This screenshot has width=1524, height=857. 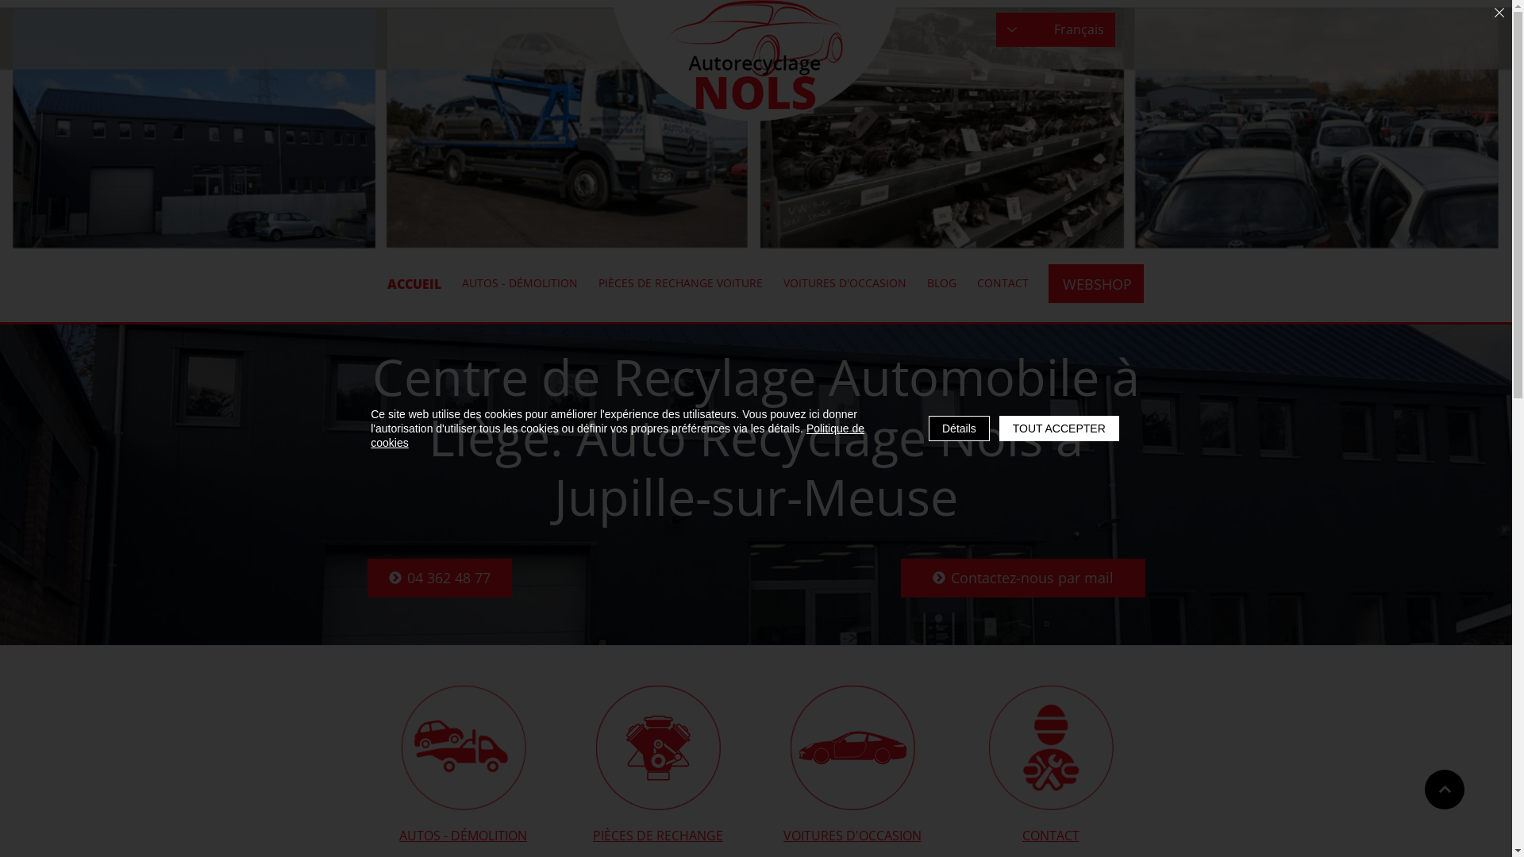 I want to click on 04 362 48 77, so click(x=439, y=578).